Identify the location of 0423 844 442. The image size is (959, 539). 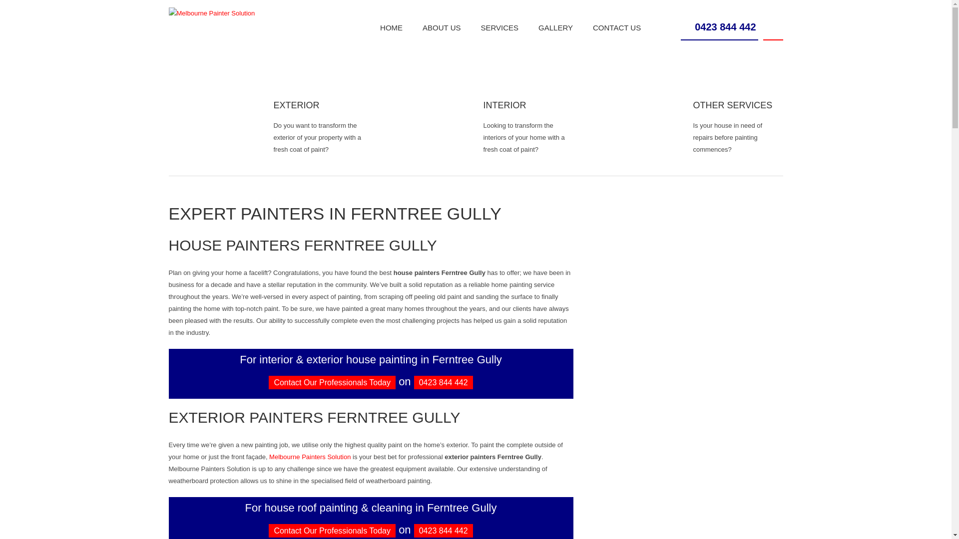
(444, 530).